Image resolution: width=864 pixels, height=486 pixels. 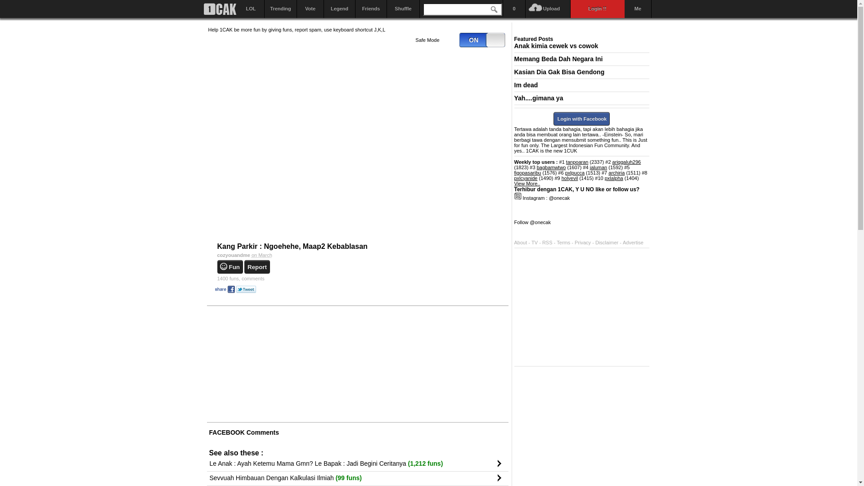 I want to click on Im dead, so click(x=526, y=85).